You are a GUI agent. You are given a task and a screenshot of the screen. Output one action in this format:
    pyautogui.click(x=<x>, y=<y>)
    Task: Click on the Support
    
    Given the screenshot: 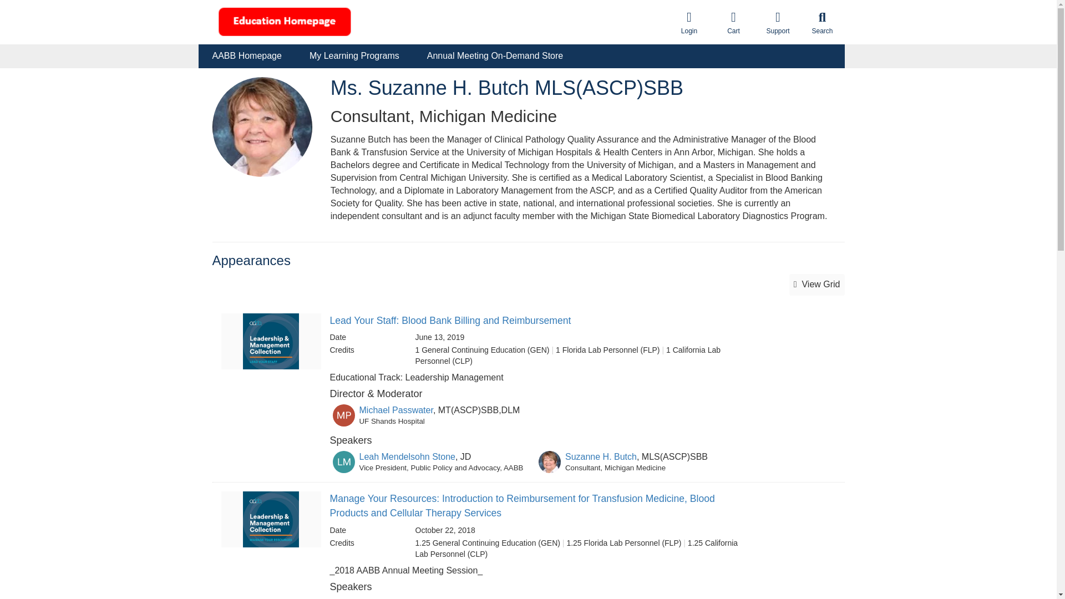 What is the action you would take?
    pyautogui.click(x=777, y=22)
    